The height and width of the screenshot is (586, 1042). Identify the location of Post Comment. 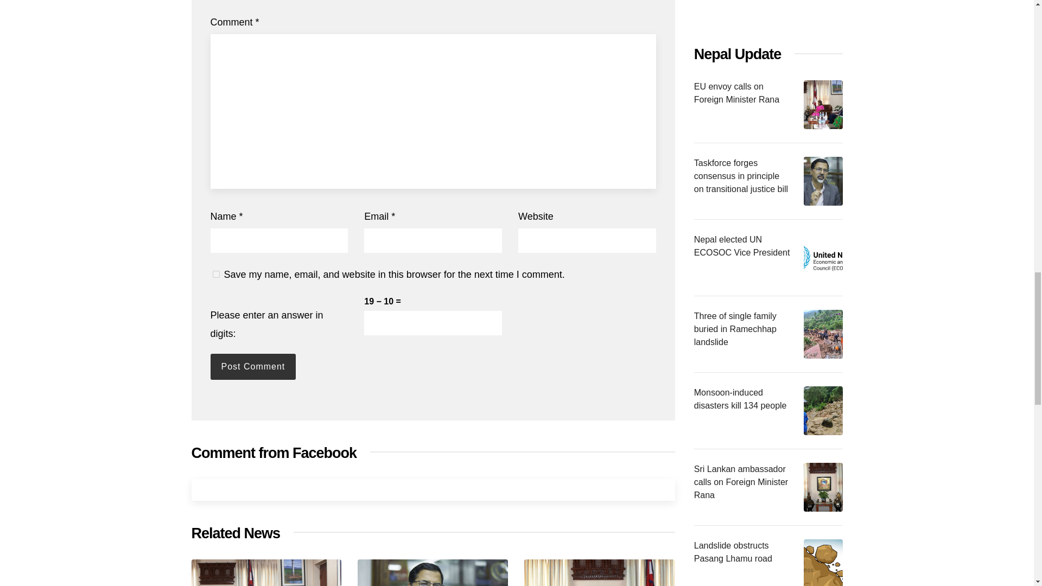
(253, 367).